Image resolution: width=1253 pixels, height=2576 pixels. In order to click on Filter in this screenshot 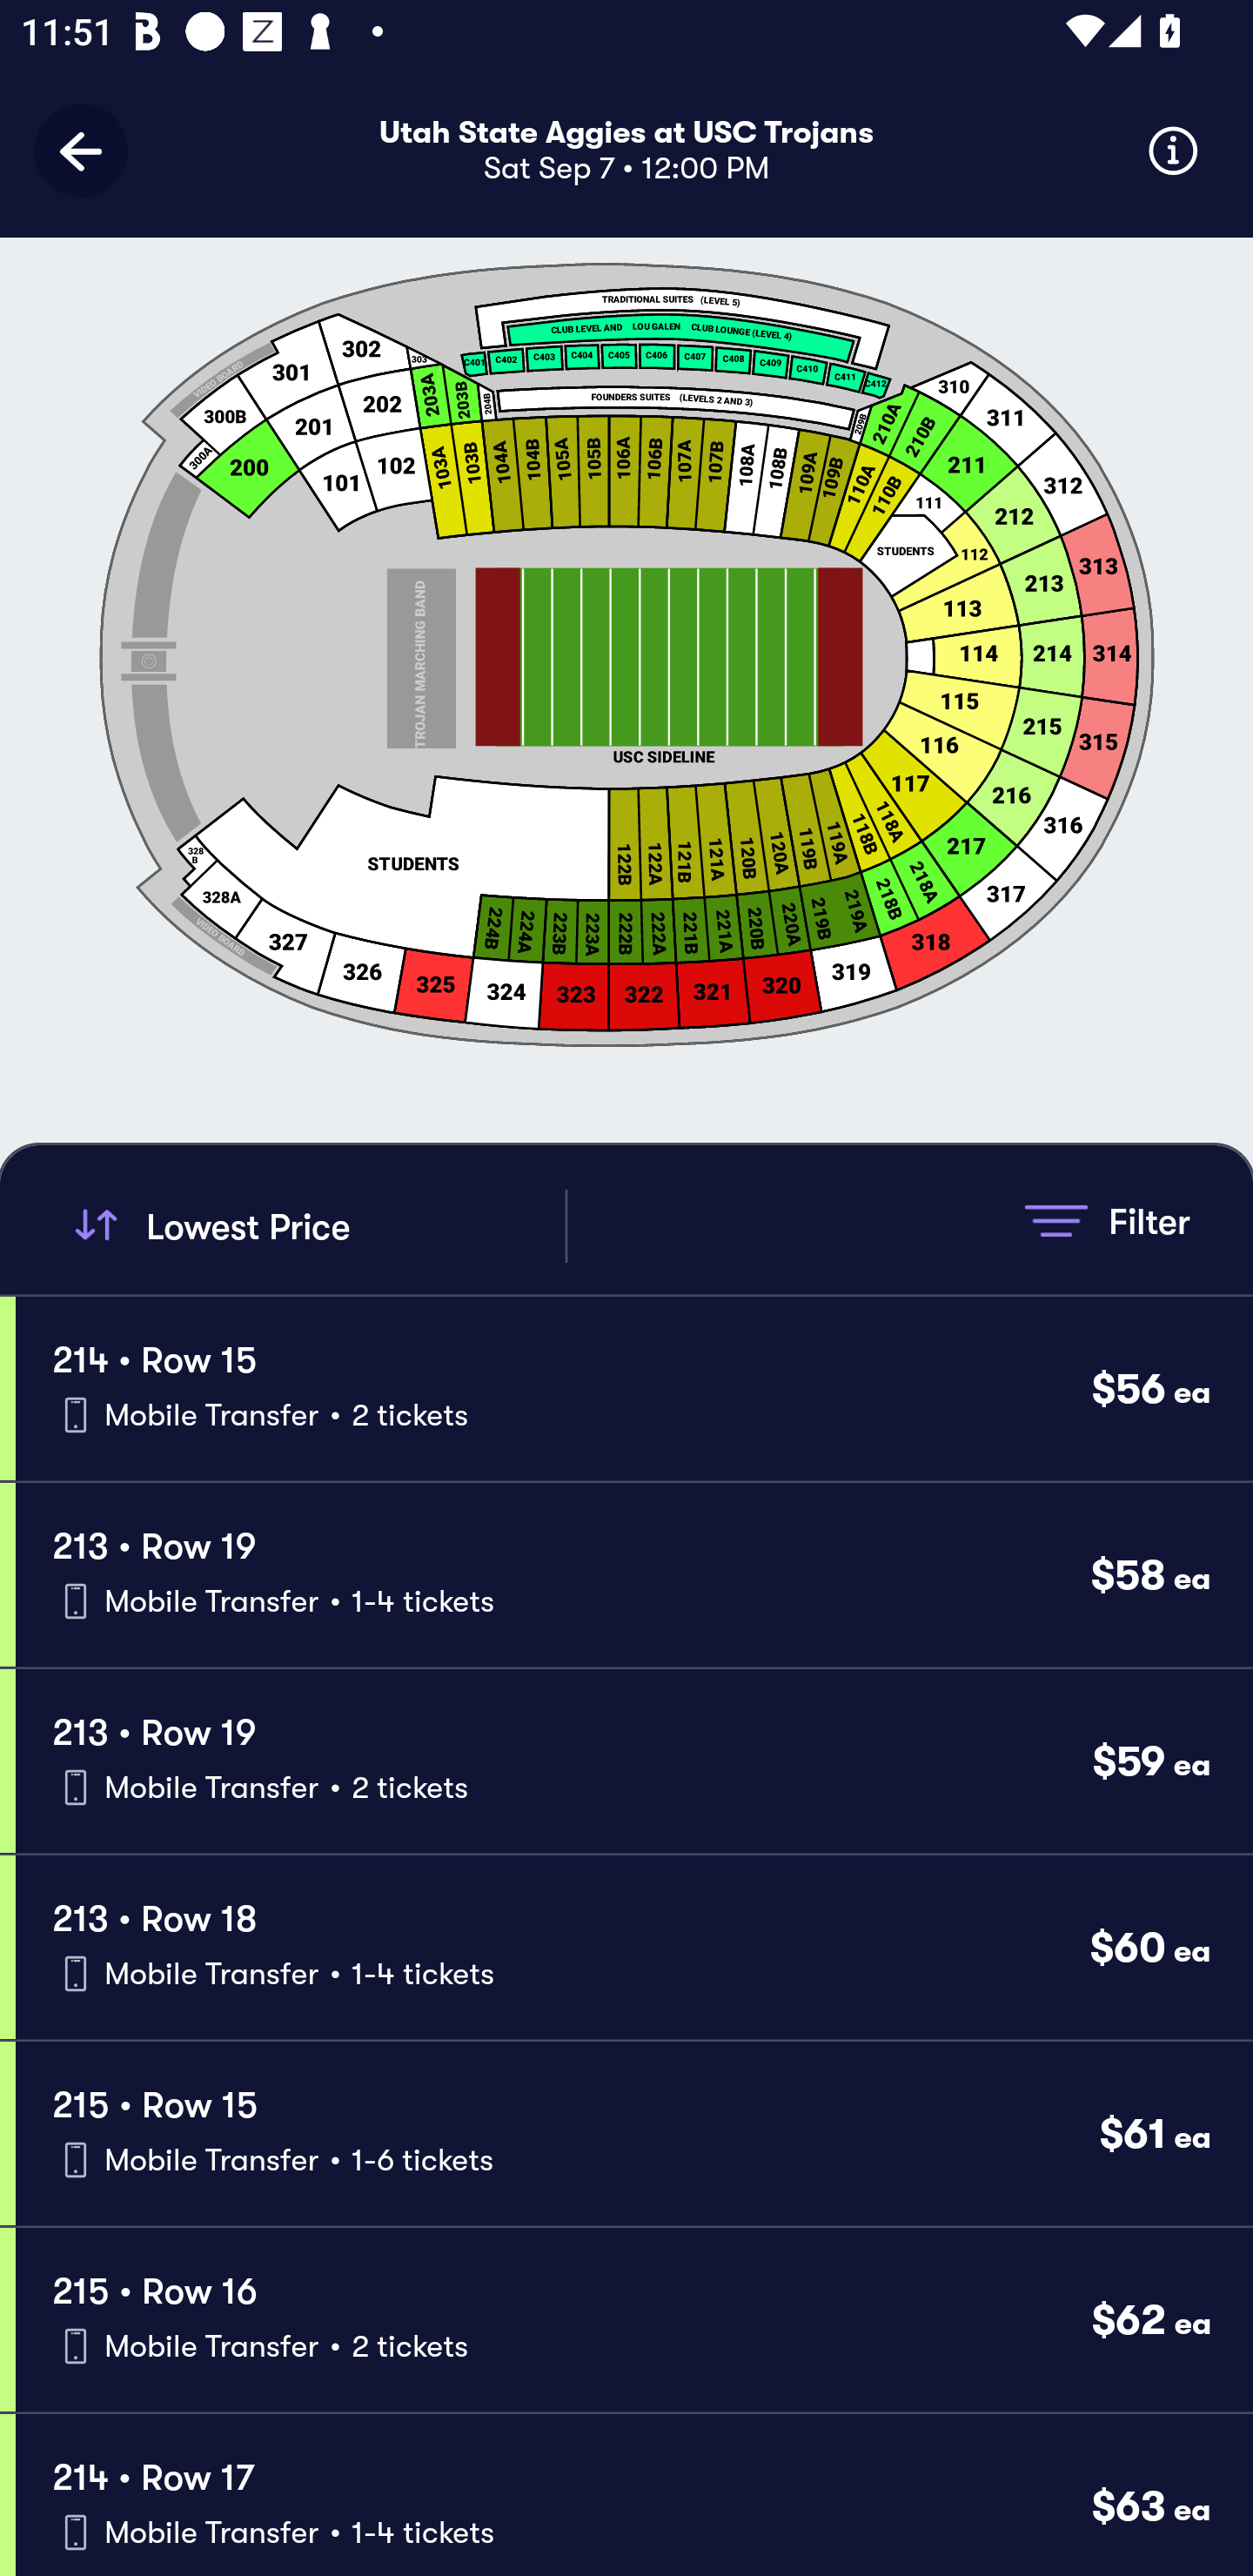, I will do `click(1107, 1220)`.